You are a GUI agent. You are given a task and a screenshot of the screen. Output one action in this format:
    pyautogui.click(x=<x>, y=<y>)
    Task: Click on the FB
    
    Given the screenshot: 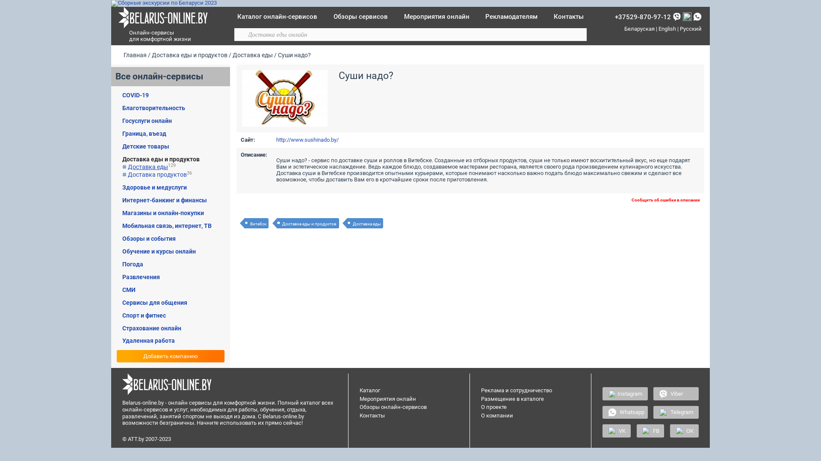 What is the action you would take?
    pyautogui.click(x=651, y=431)
    